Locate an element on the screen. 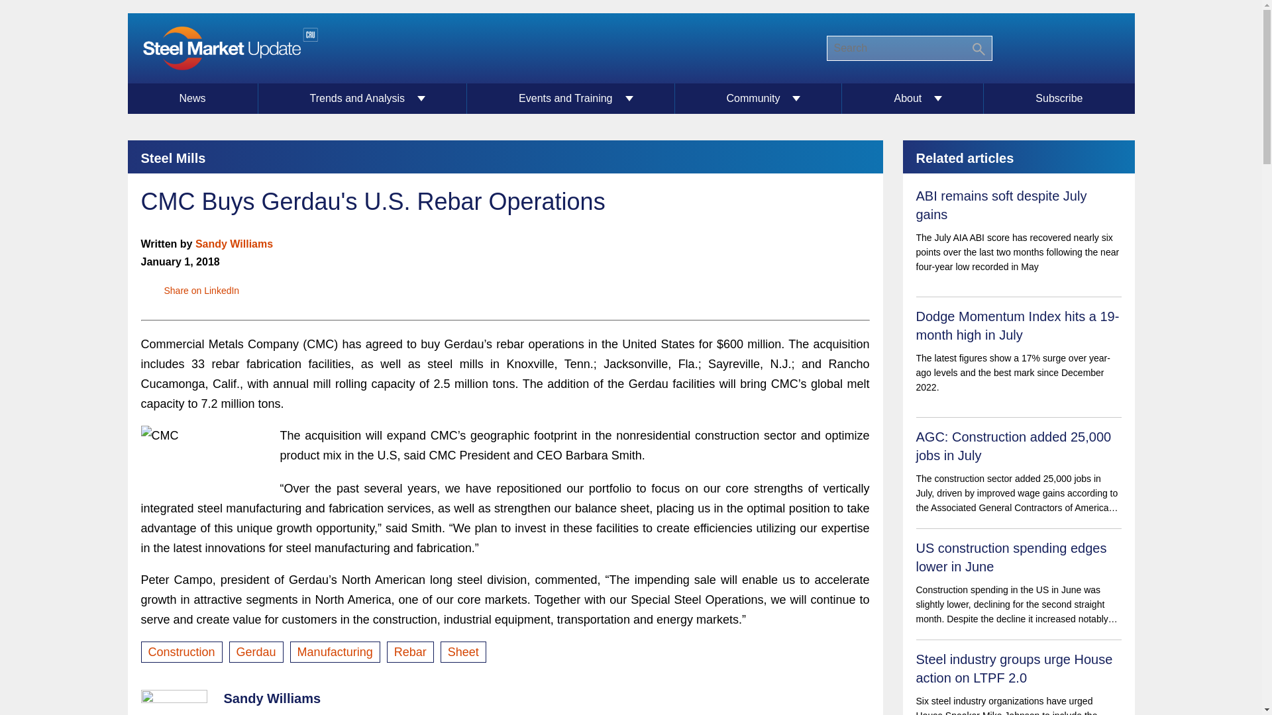  News is located at coordinates (192, 98).